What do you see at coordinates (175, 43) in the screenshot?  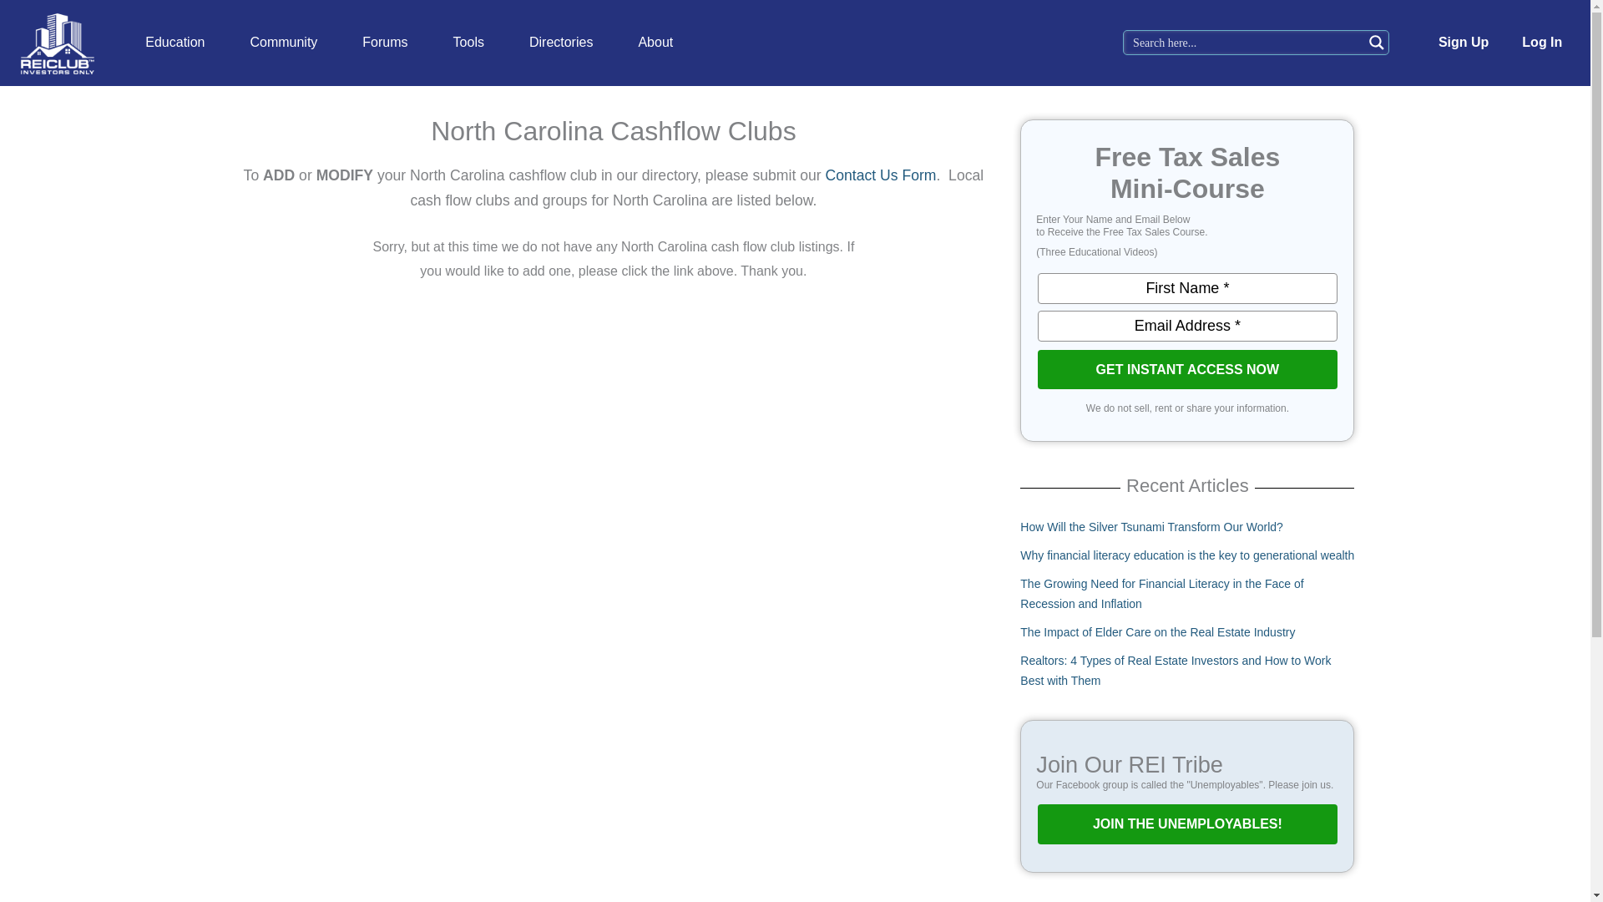 I see `Education` at bounding box center [175, 43].